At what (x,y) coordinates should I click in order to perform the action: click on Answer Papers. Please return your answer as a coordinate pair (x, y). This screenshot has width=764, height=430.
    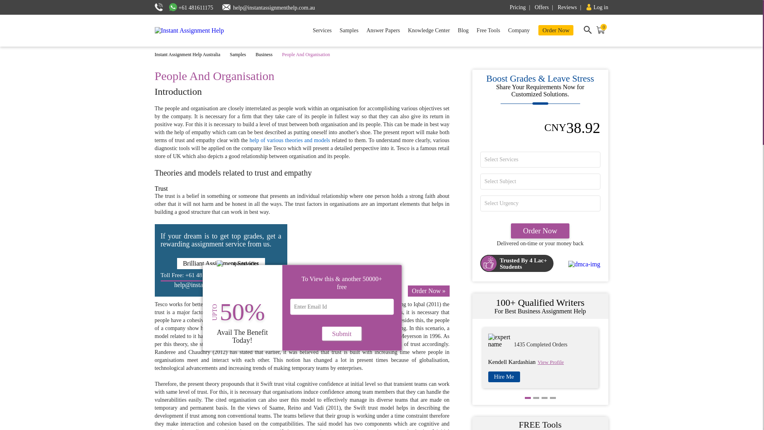
    Looking at the image, I should click on (383, 30).